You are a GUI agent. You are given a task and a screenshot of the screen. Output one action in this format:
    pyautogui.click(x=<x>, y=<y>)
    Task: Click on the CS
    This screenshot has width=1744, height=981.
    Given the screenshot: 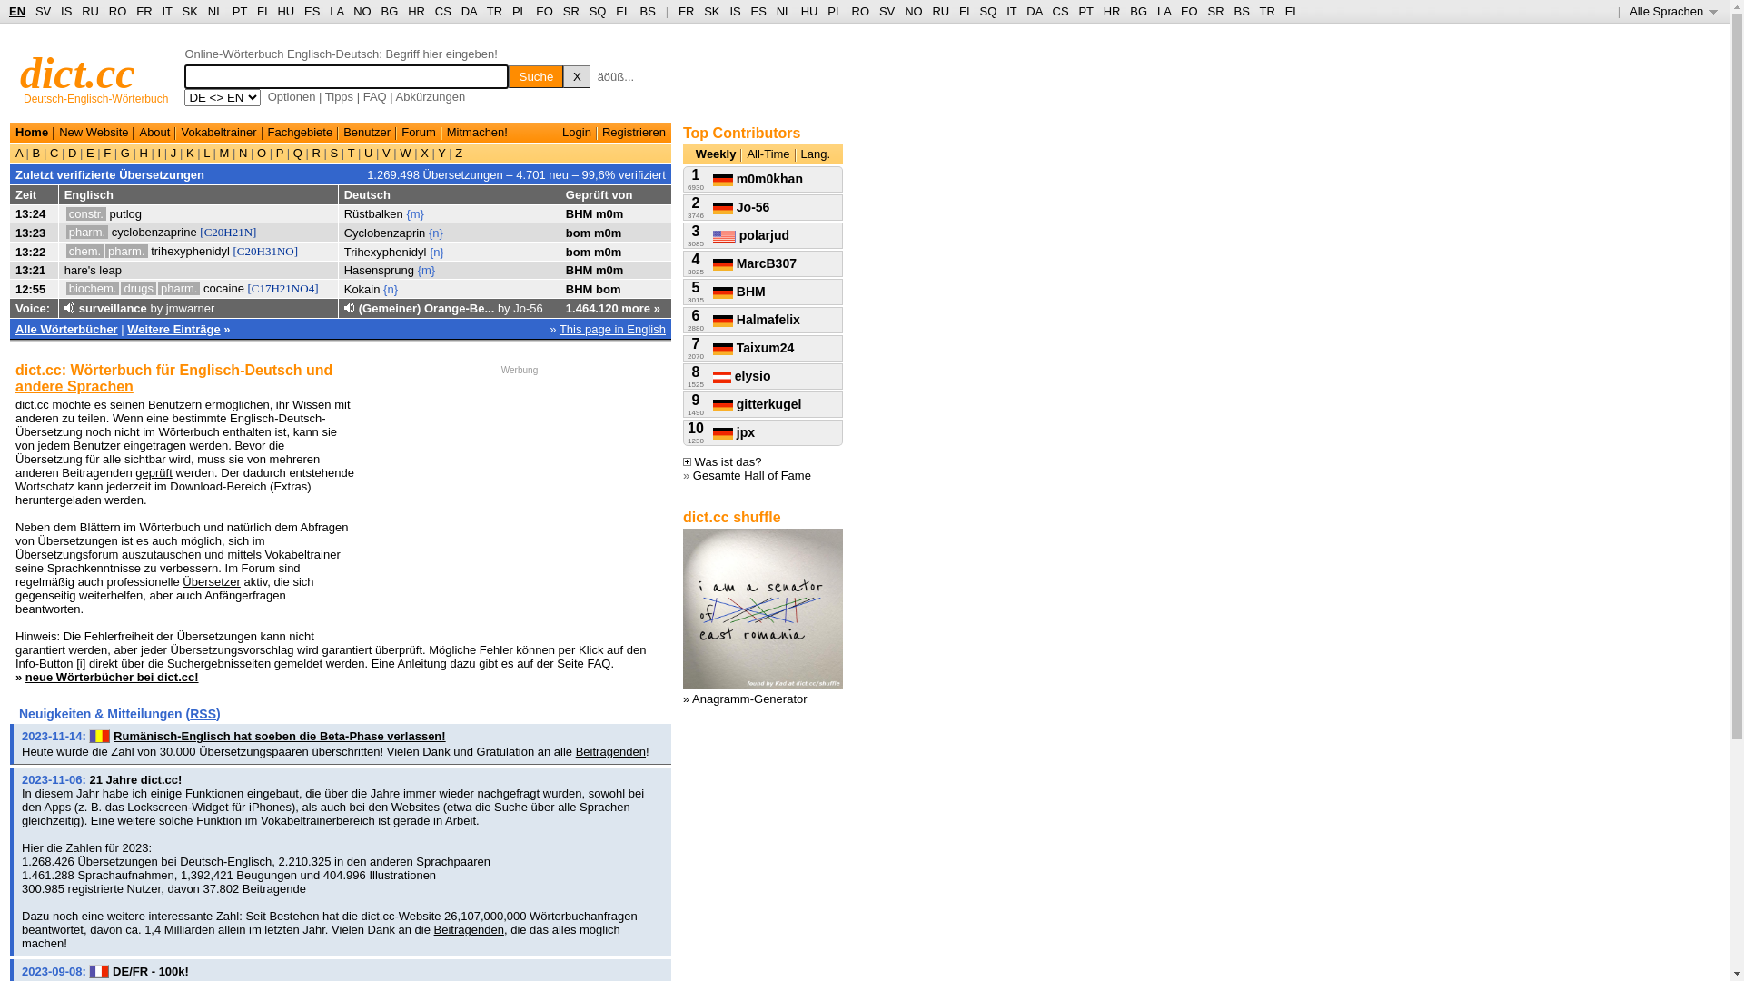 What is the action you would take?
    pyautogui.click(x=1060, y=11)
    